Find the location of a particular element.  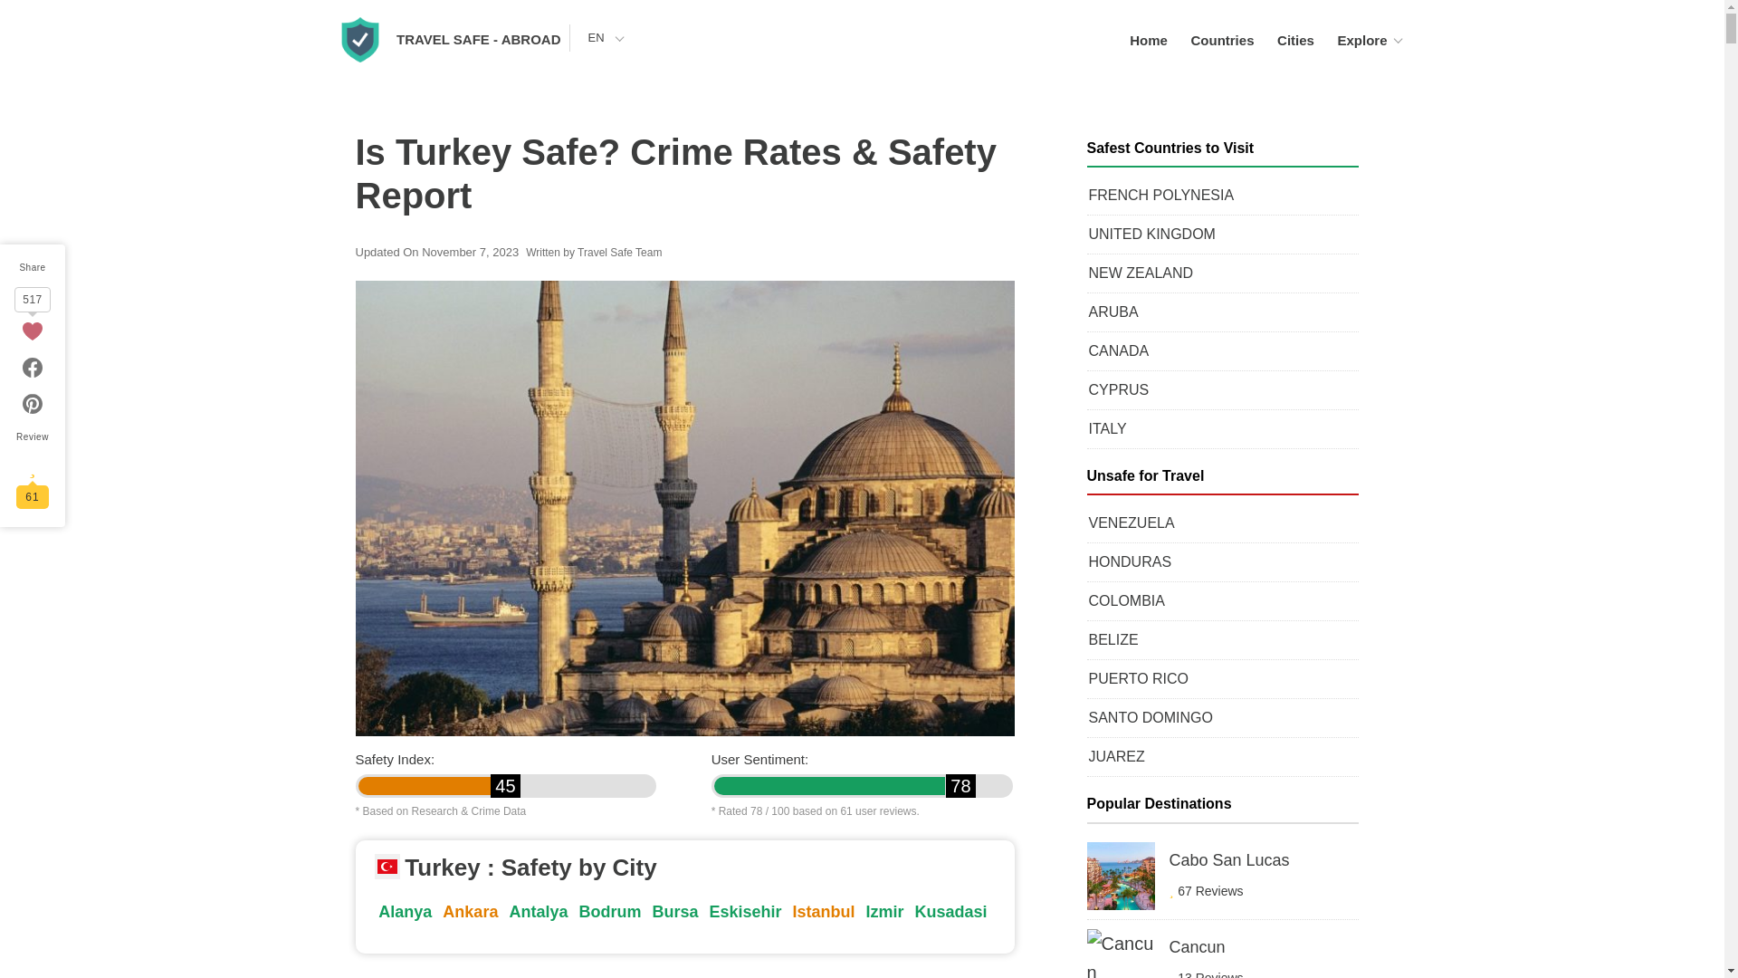

Eskisehir is located at coordinates (745, 911).